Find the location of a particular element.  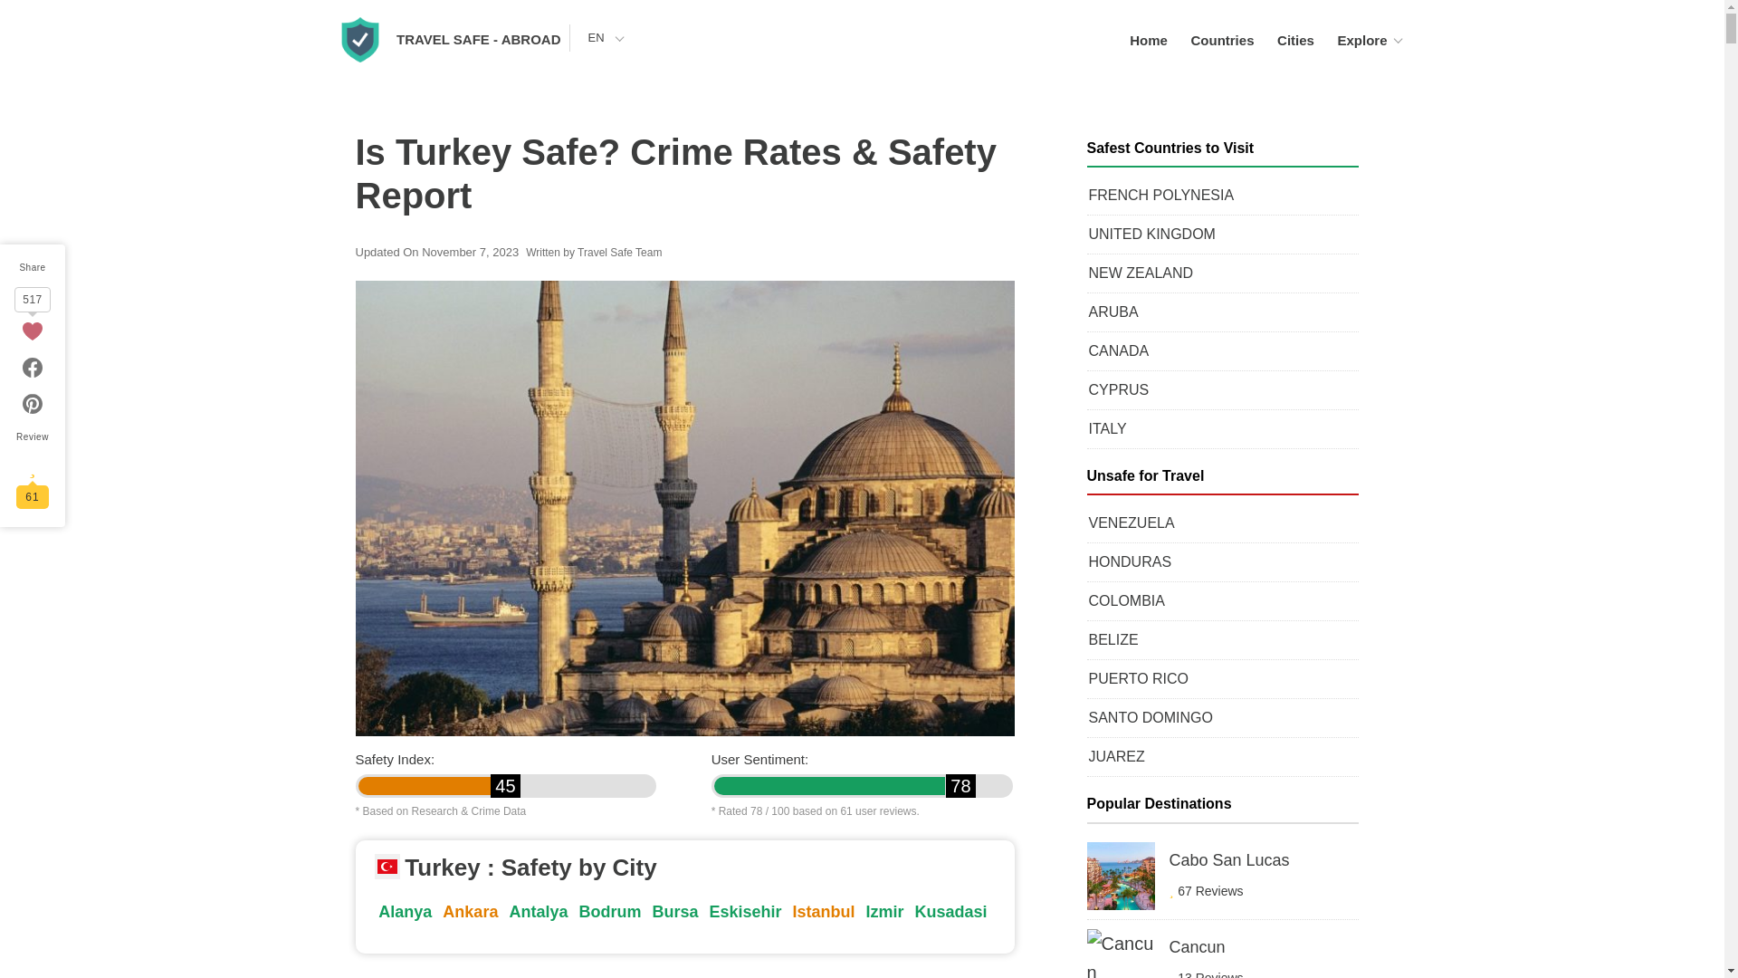

Eskisehir is located at coordinates (745, 911).